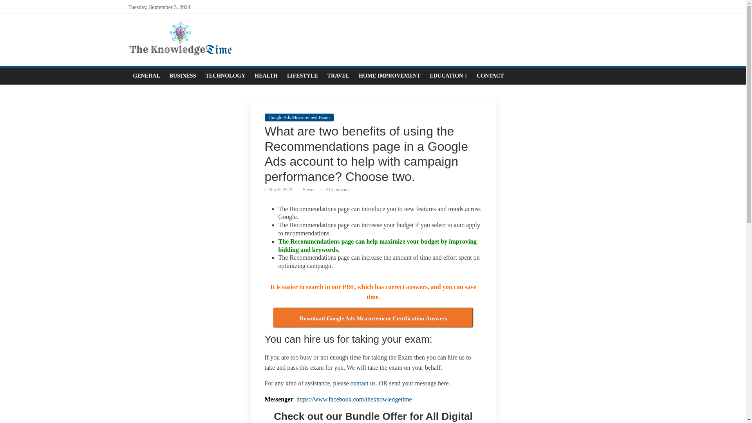  What do you see at coordinates (390, 76) in the screenshot?
I see `HOME IMPROVEMENT` at bounding box center [390, 76].